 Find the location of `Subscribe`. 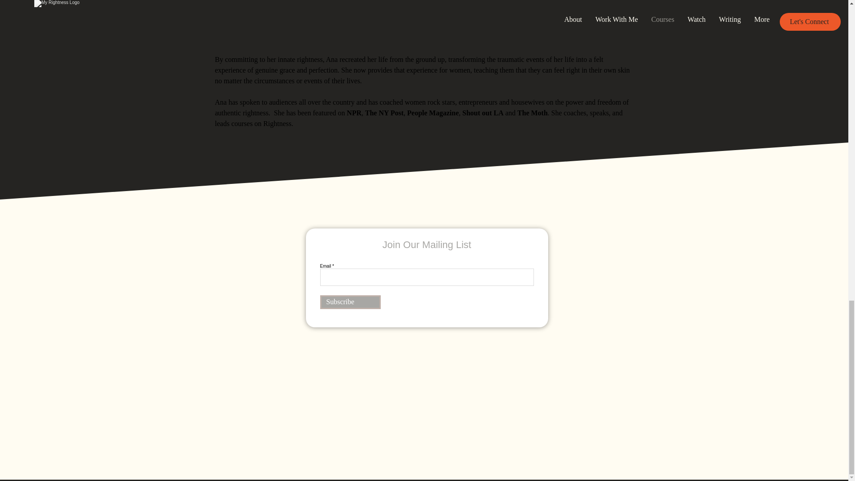

Subscribe is located at coordinates (350, 302).